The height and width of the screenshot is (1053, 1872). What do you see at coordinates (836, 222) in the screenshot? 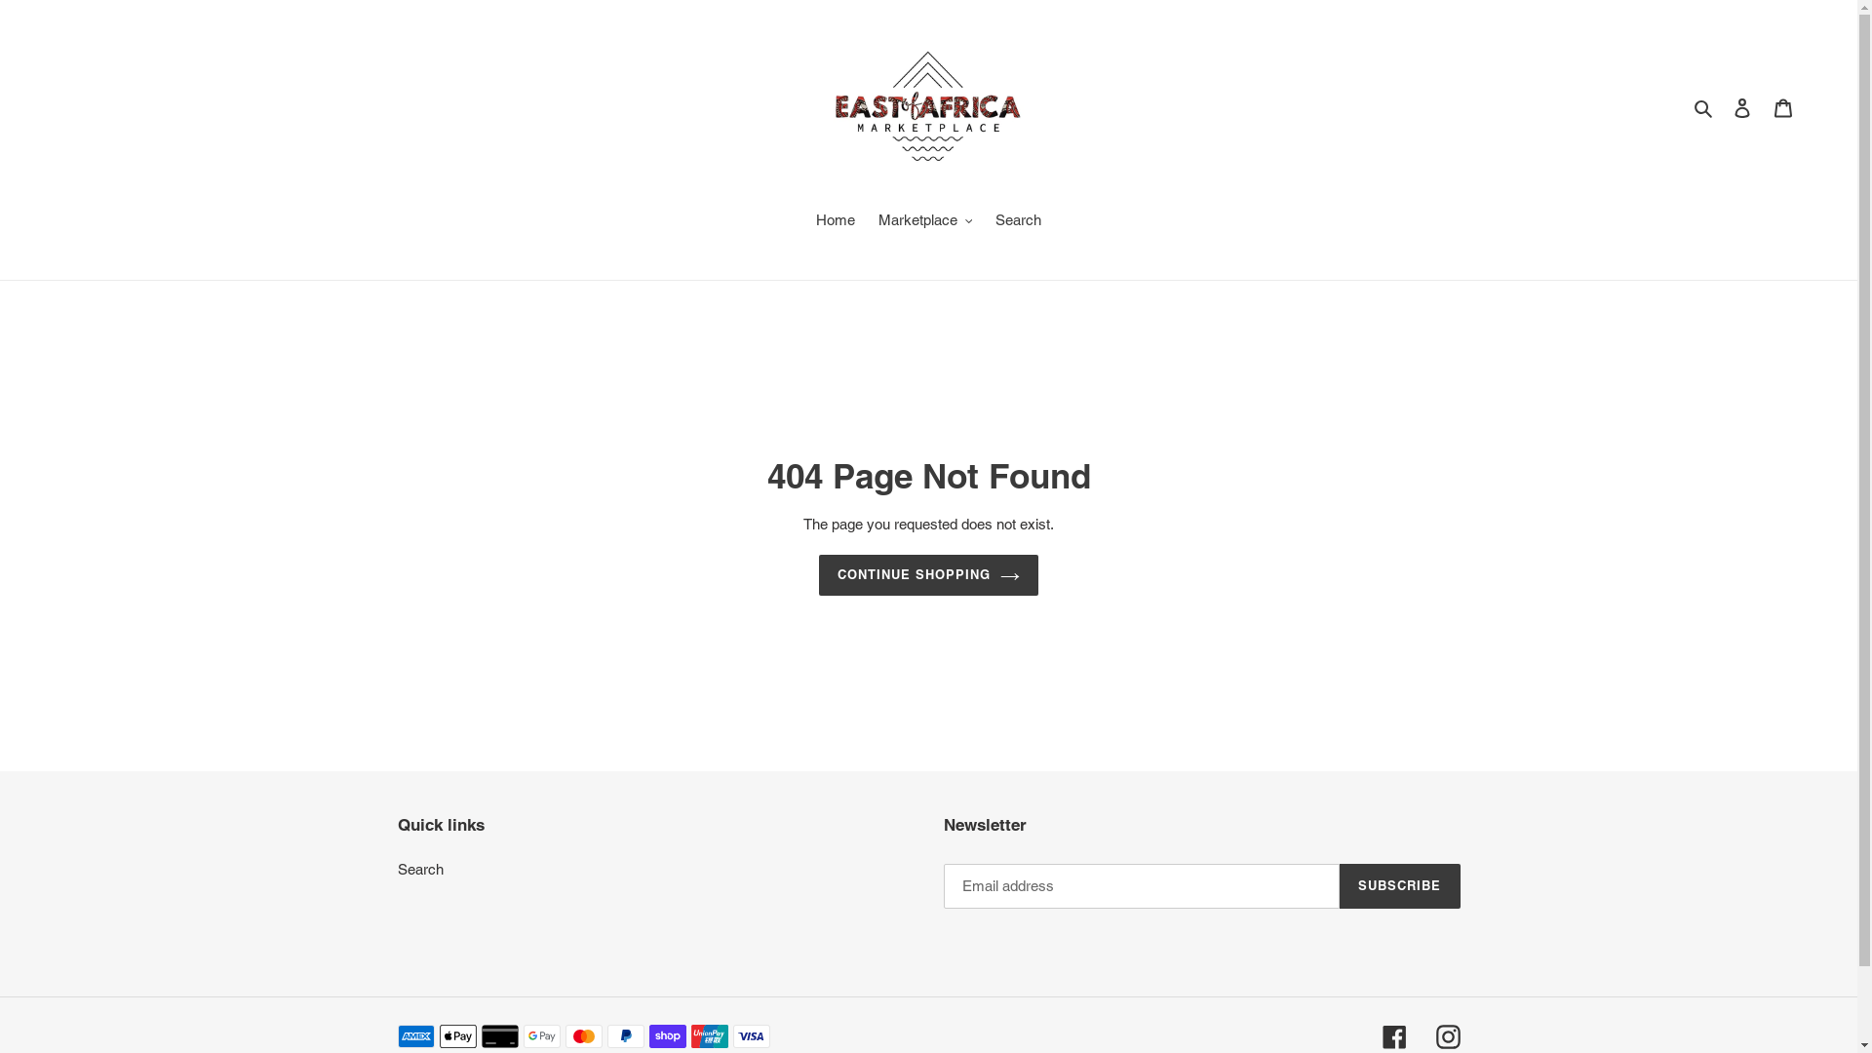
I see `Home` at bounding box center [836, 222].